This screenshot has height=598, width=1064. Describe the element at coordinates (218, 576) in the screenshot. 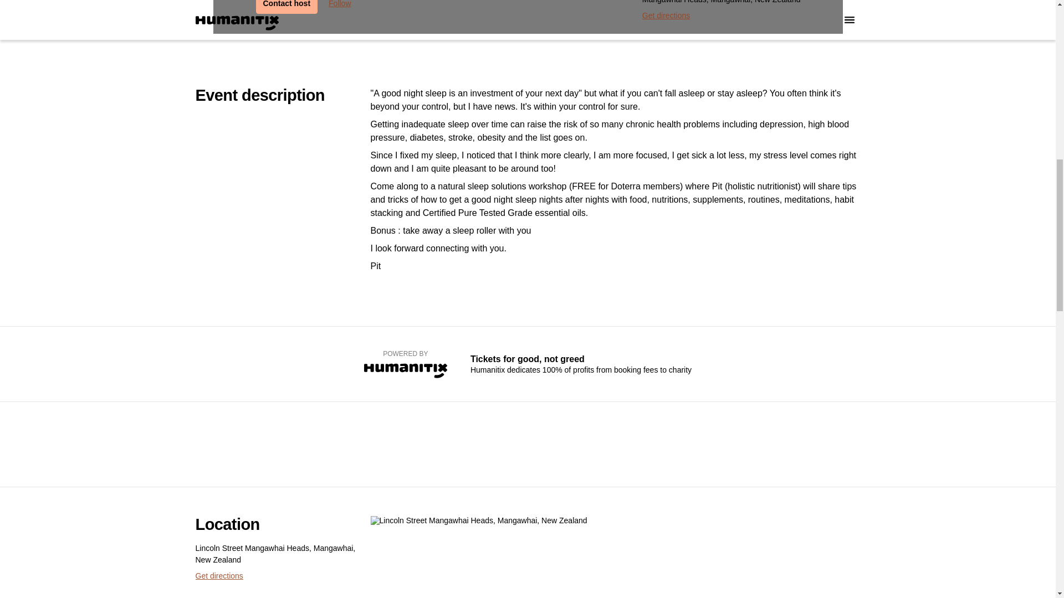

I see `Get directions` at that location.